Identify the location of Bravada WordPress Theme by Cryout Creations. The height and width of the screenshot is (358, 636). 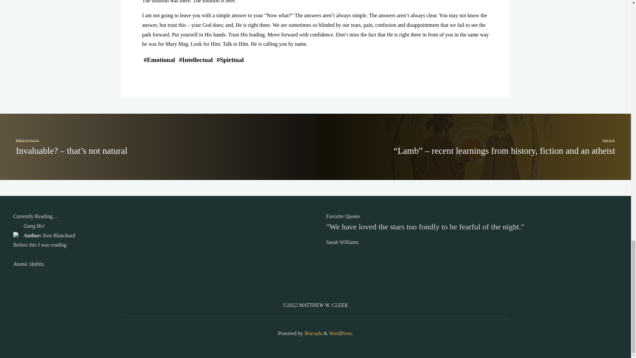
(312, 333).